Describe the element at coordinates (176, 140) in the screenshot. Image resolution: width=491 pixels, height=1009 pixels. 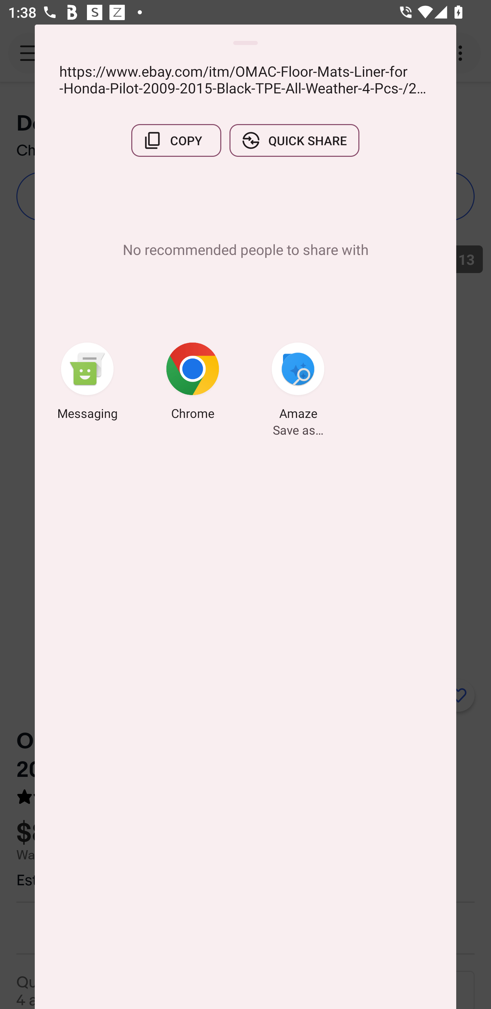
I see `COPY` at that location.